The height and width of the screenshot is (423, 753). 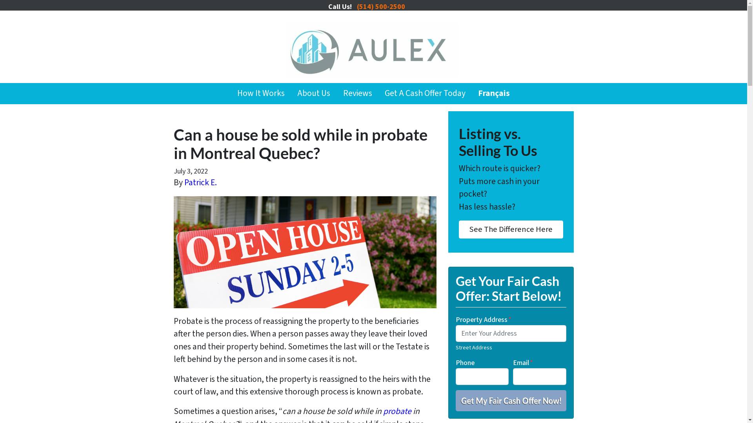 I want to click on How It Works, so click(x=261, y=94).